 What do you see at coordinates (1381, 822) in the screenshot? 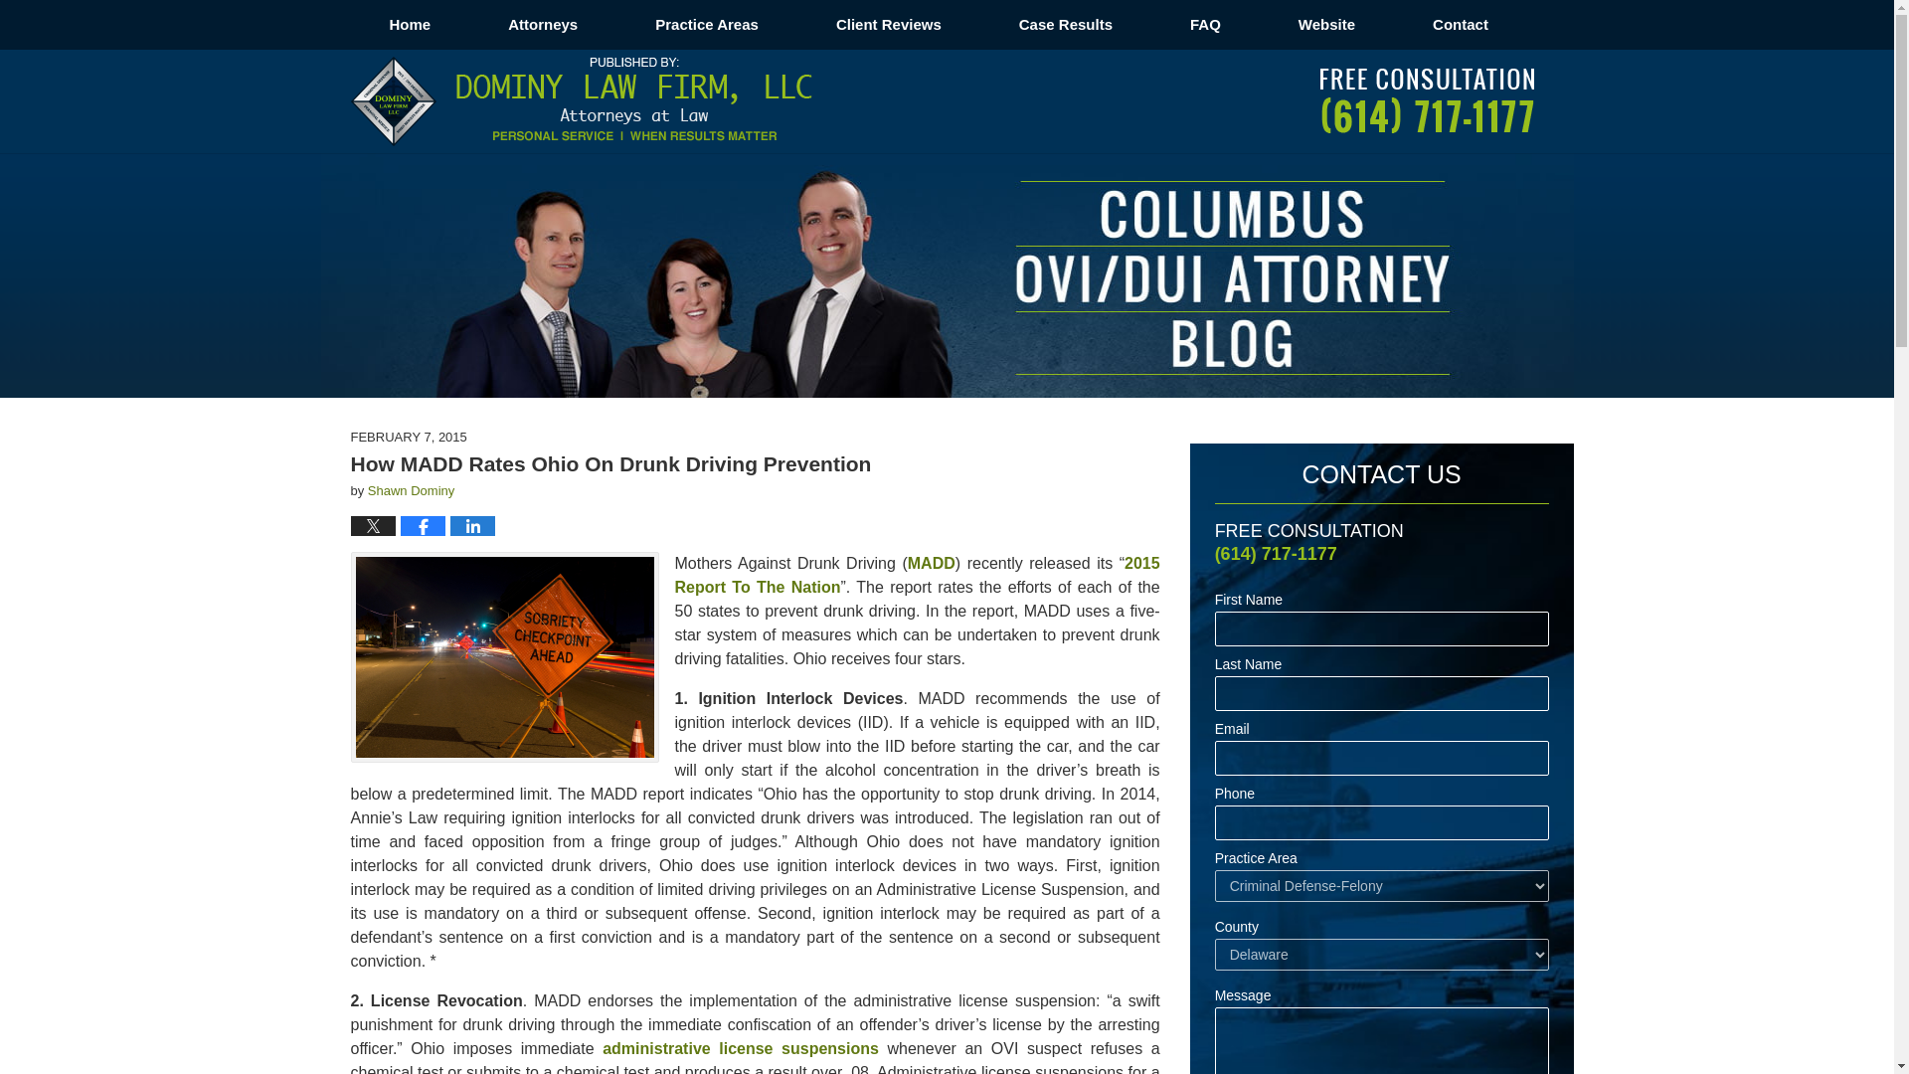
I see `Please enter a valid phone number.` at bounding box center [1381, 822].